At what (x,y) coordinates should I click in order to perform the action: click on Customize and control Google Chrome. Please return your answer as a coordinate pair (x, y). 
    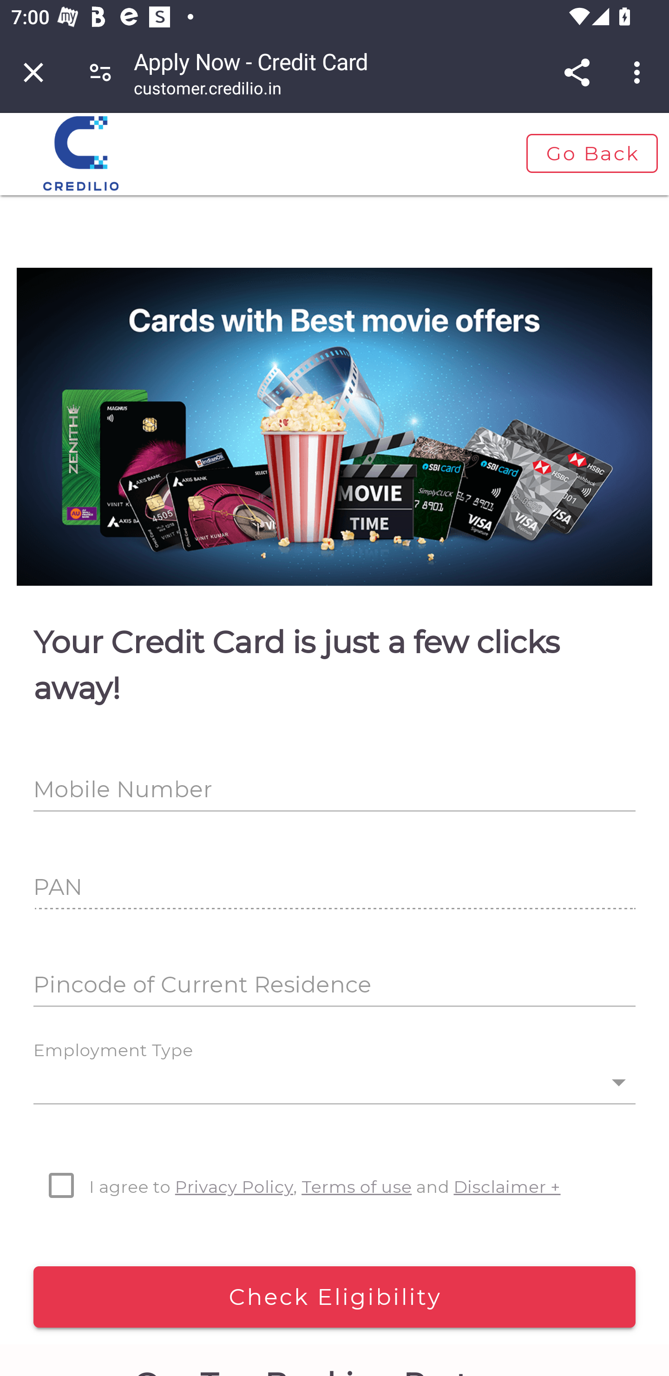
    Looking at the image, I should click on (639, 72).